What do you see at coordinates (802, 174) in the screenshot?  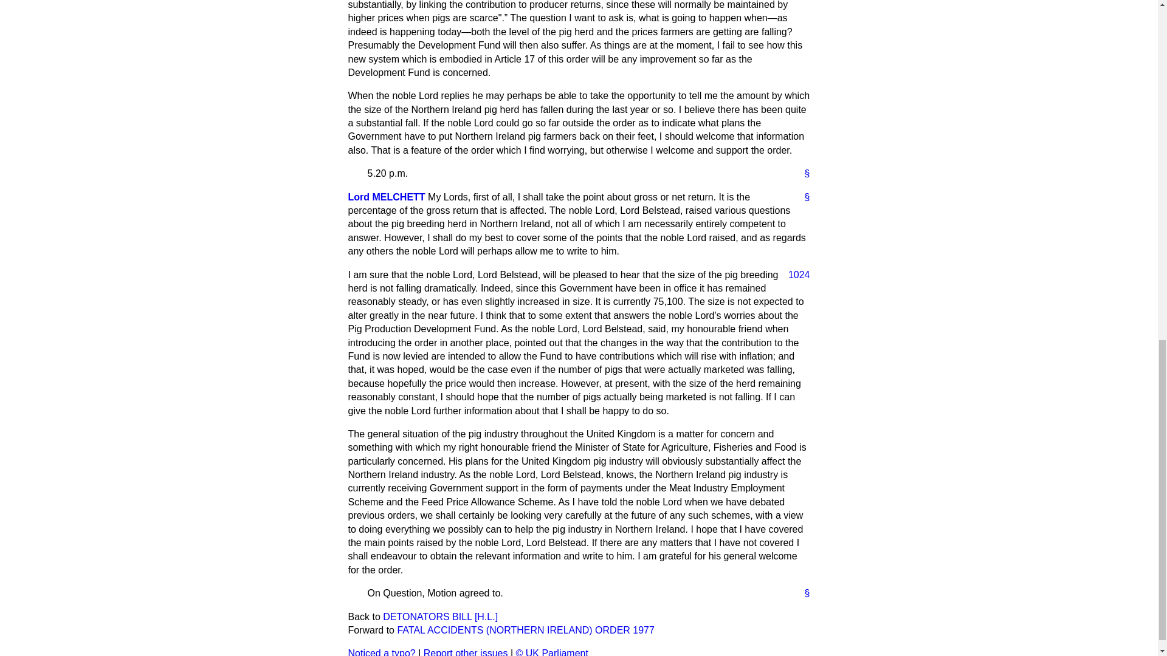 I see `Link to this contribution` at bounding box center [802, 174].